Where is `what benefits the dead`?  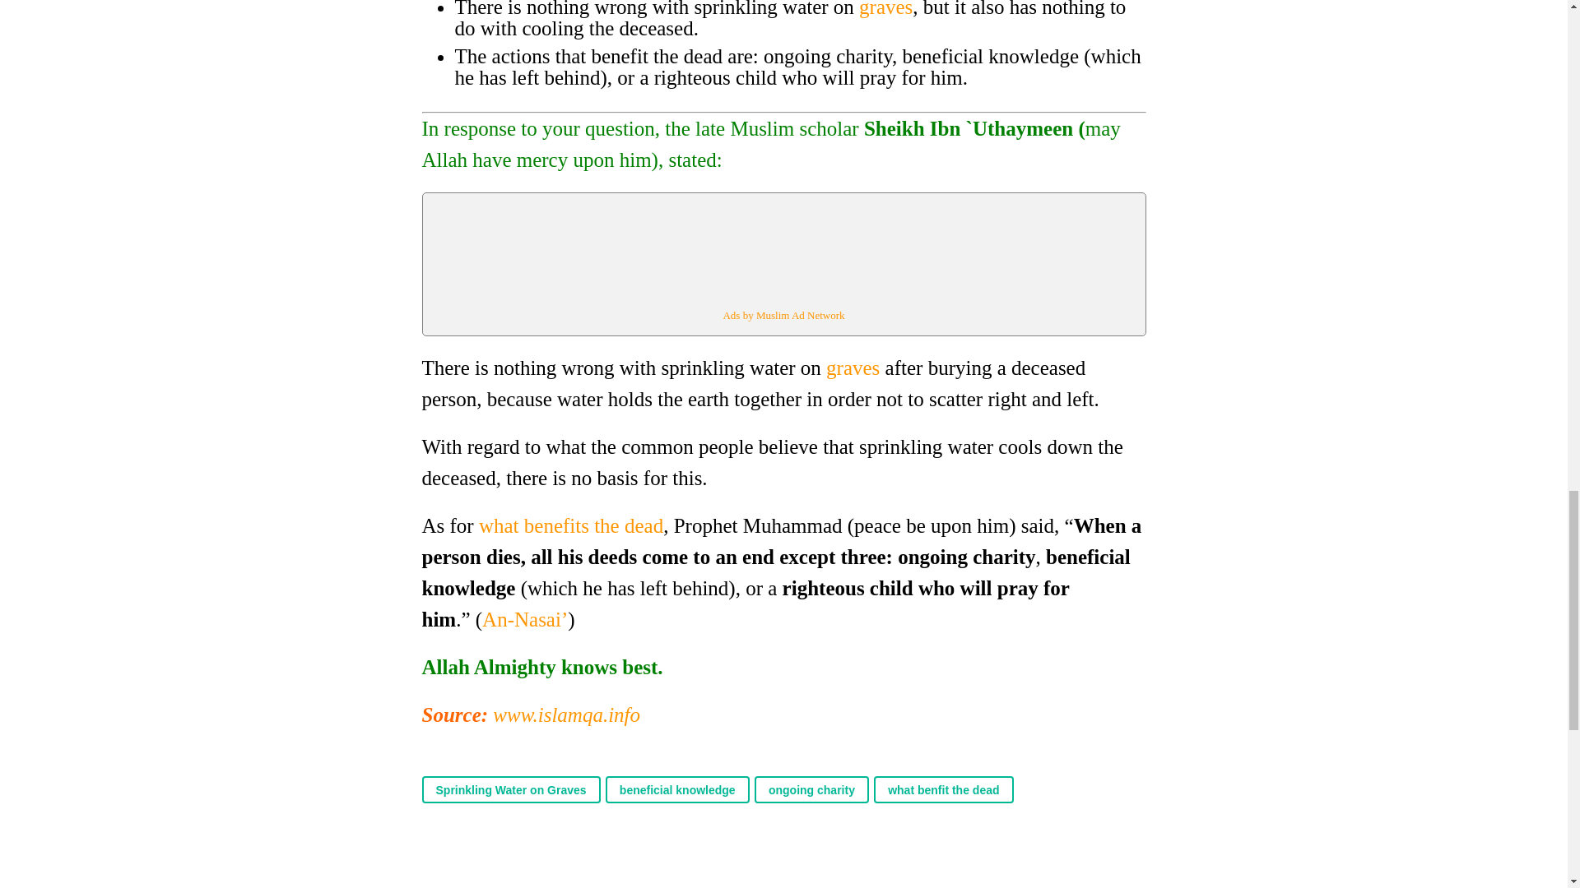 what benefits the dead is located at coordinates (571, 526).